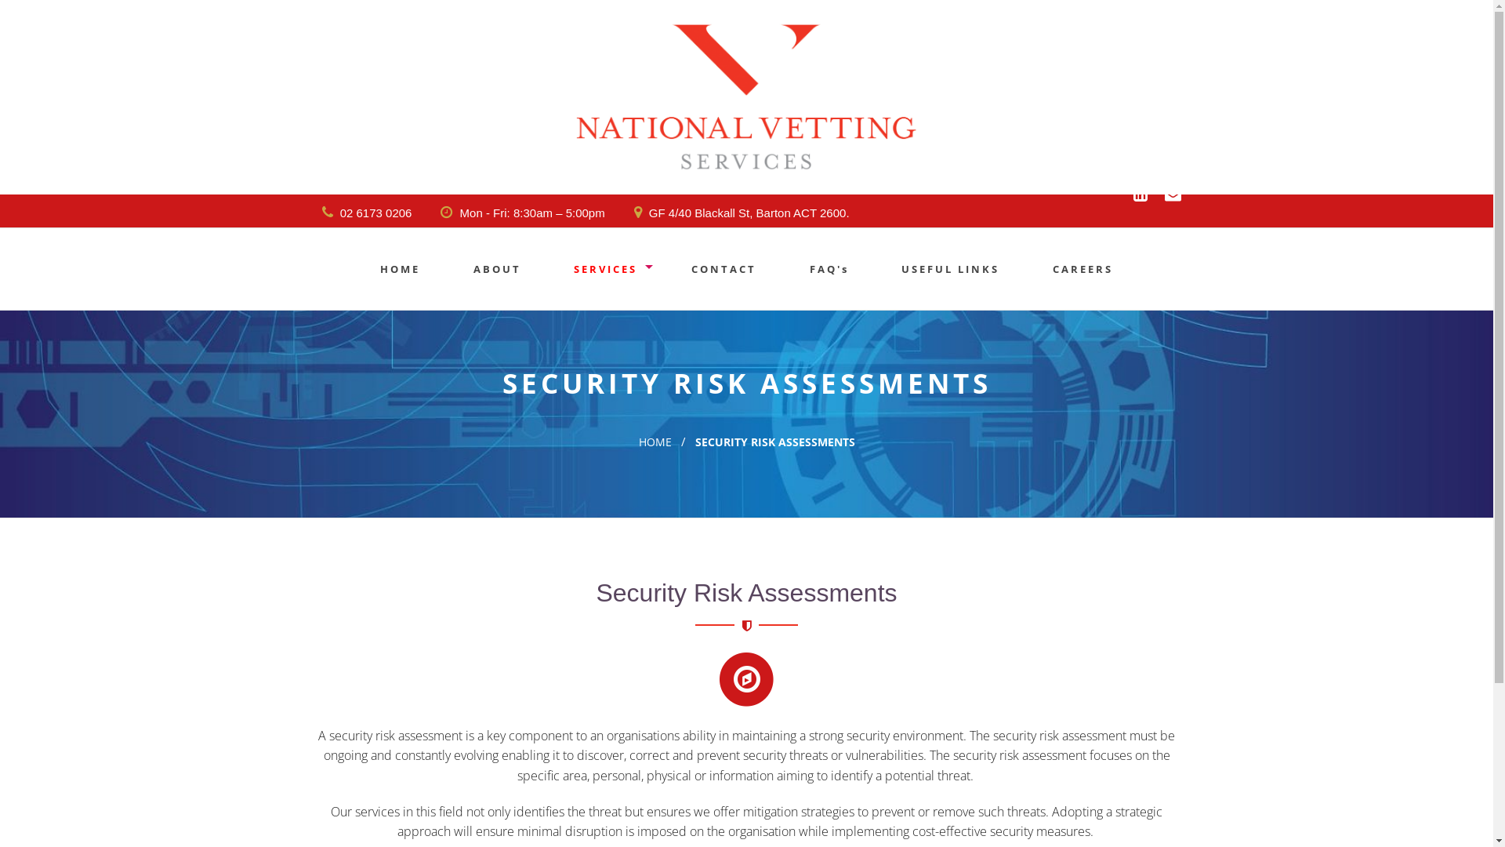 This screenshot has height=847, width=1505. I want to click on HOME, so click(400, 267).